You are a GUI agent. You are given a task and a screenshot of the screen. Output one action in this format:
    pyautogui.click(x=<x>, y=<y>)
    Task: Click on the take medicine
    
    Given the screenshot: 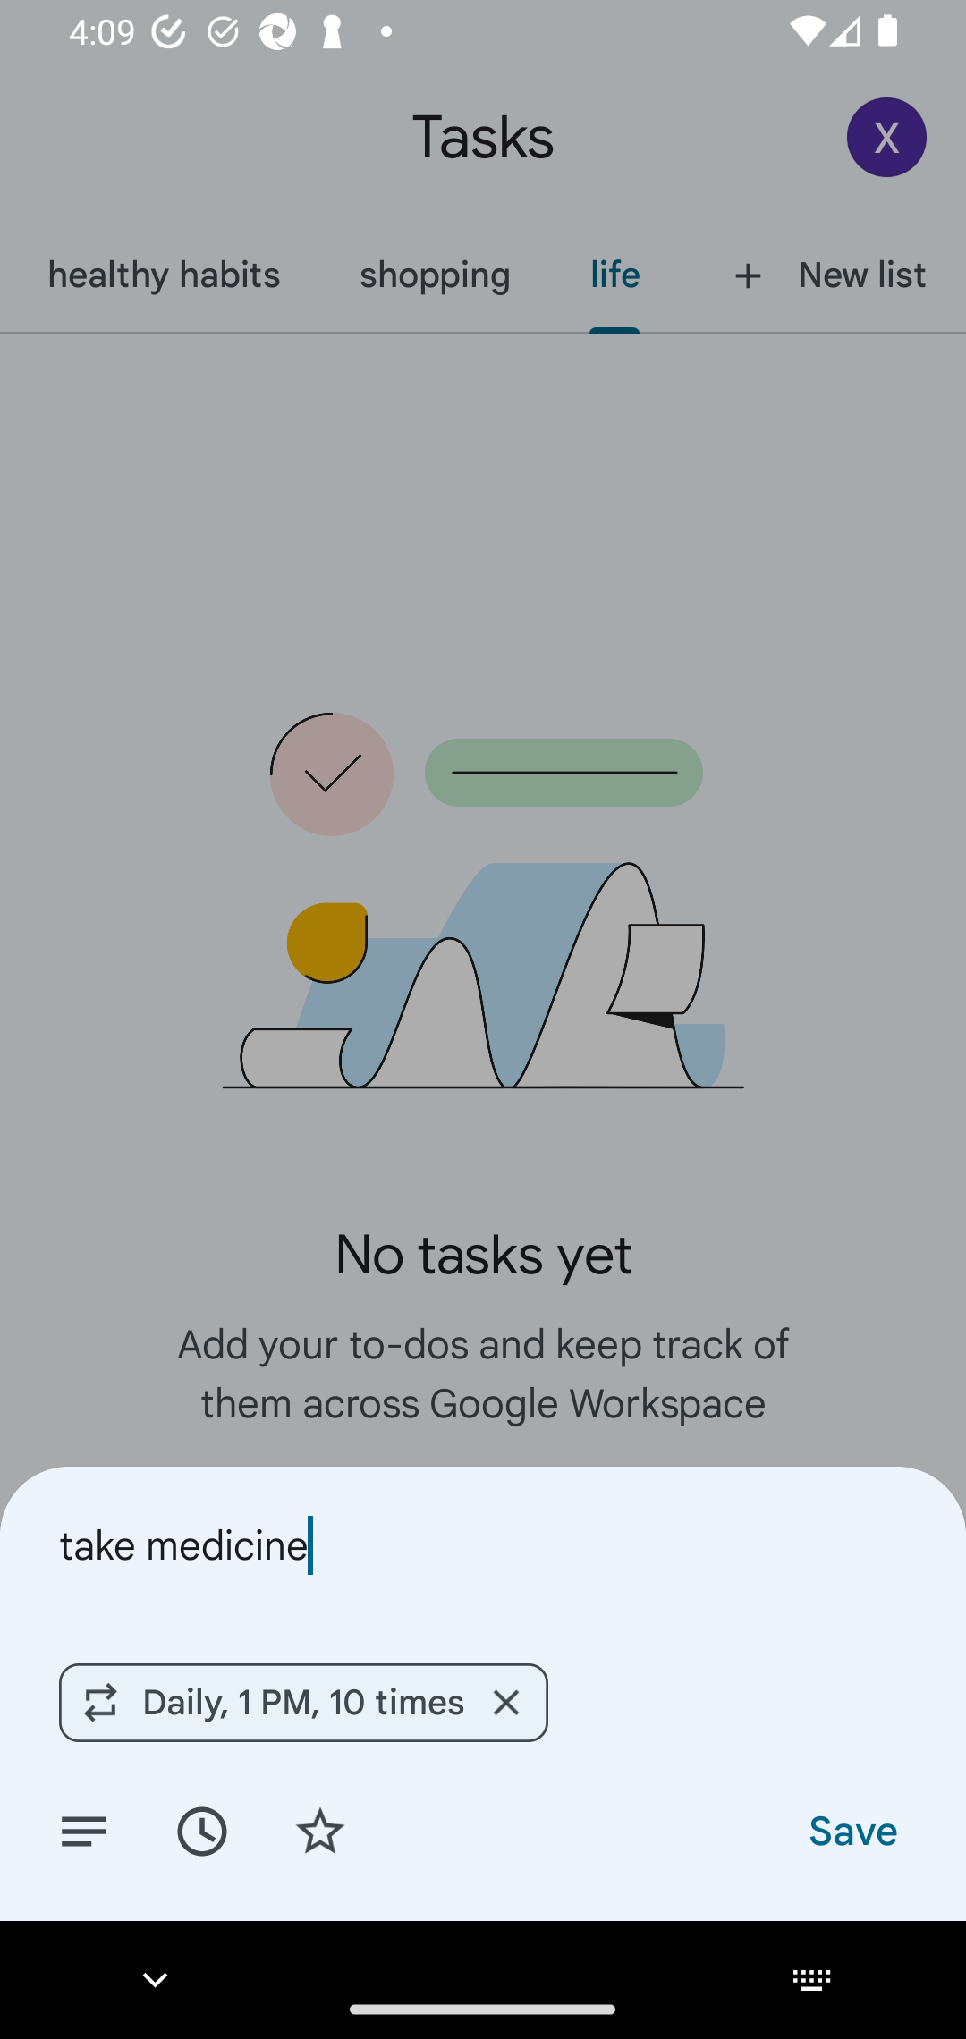 What is the action you would take?
    pyautogui.click(x=483, y=1545)
    